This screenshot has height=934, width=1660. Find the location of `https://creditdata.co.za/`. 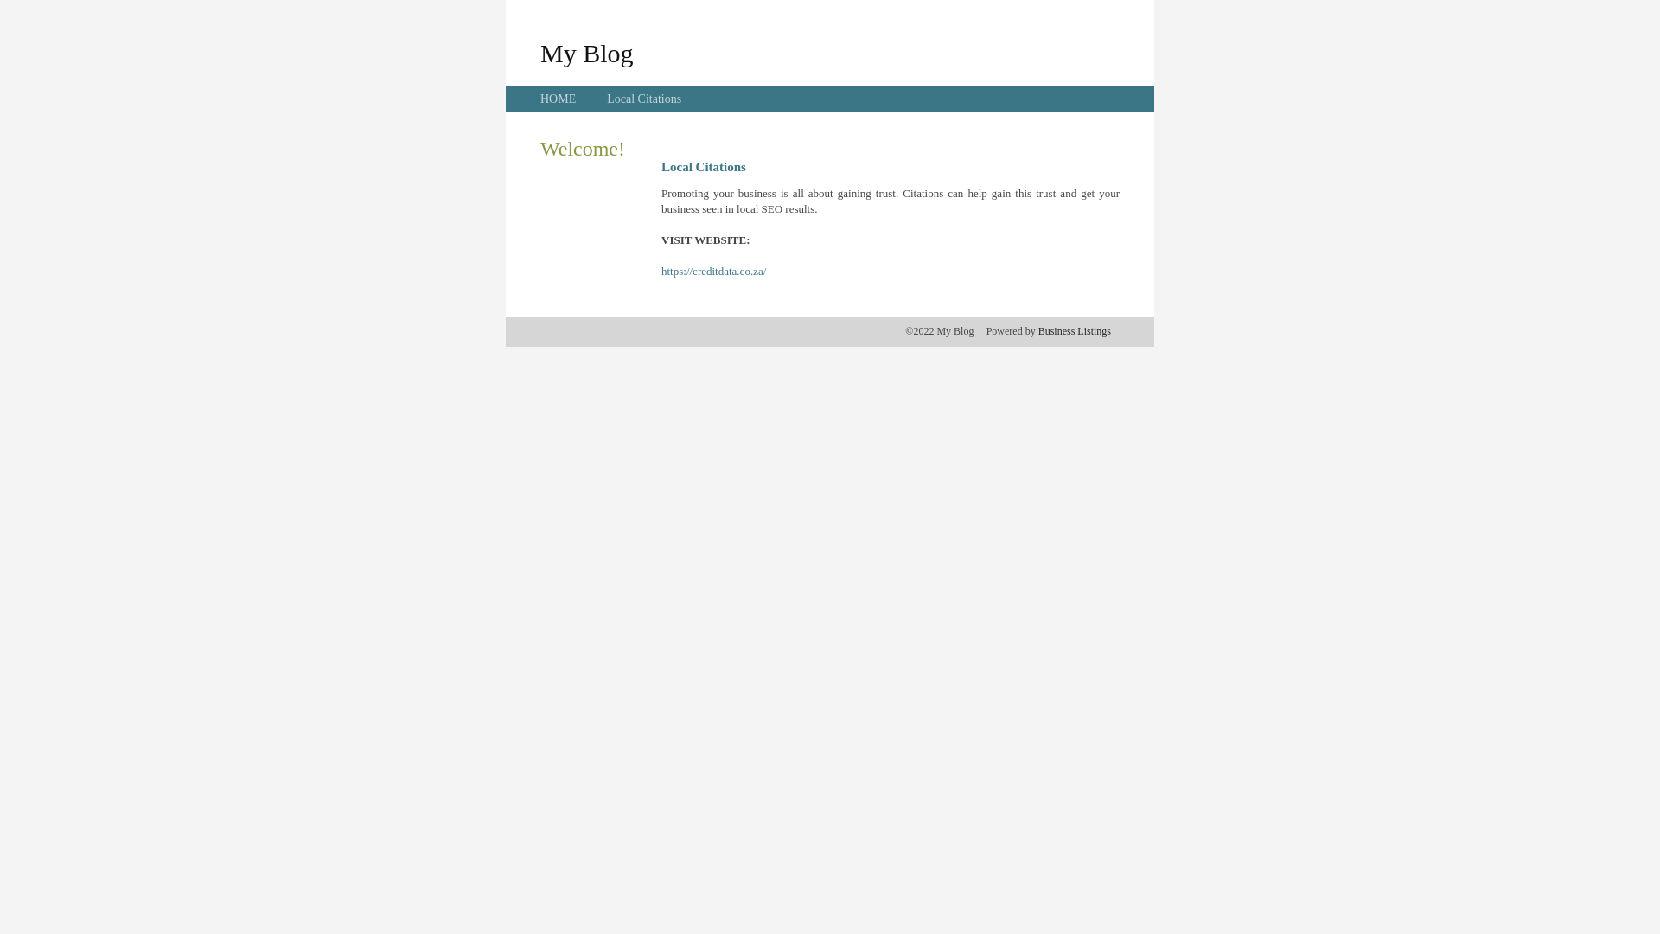

https://creditdata.co.za/ is located at coordinates (714, 272).